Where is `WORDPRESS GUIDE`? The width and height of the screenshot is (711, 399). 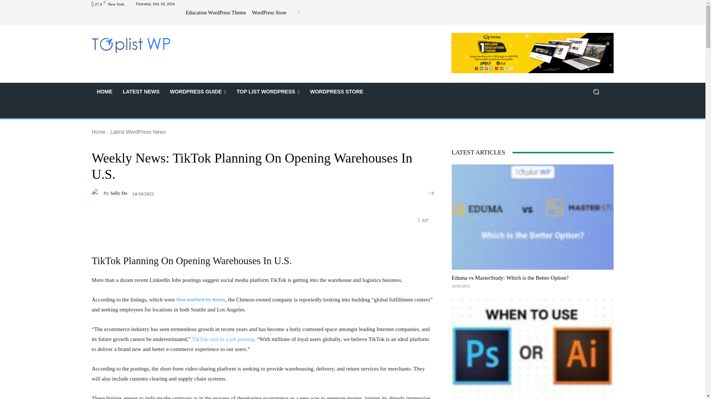 WORDPRESS GUIDE is located at coordinates (198, 92).